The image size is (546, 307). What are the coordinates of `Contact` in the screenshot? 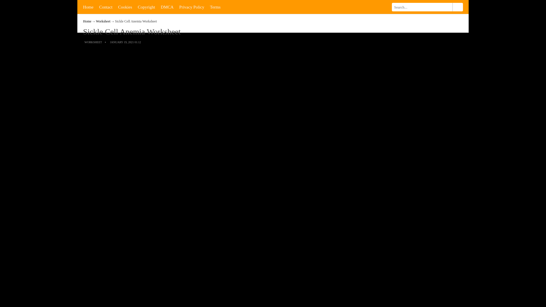 It's located at (106, 7).